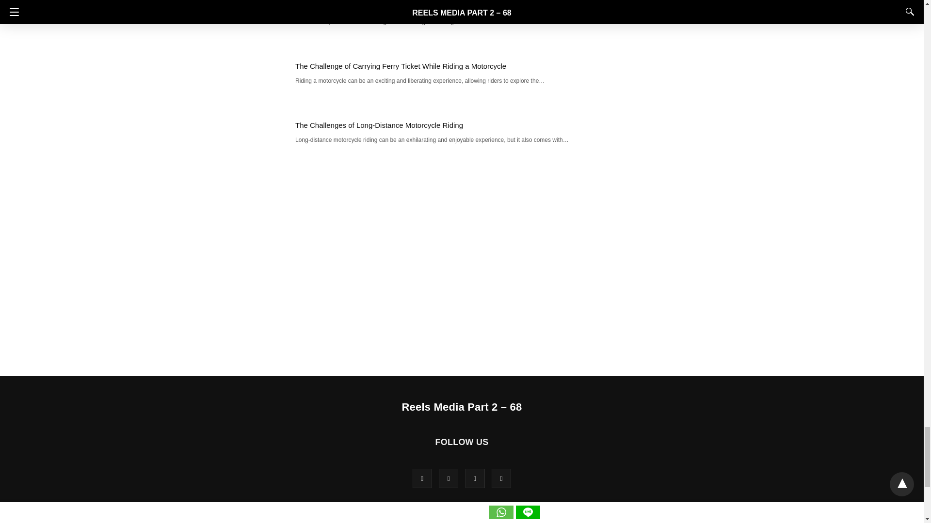 Image resolution: width=931 pixels, height=523 pixels. Describe the element at coordinates (385, 518) in the screenshot. I see `Home 2` at that location.